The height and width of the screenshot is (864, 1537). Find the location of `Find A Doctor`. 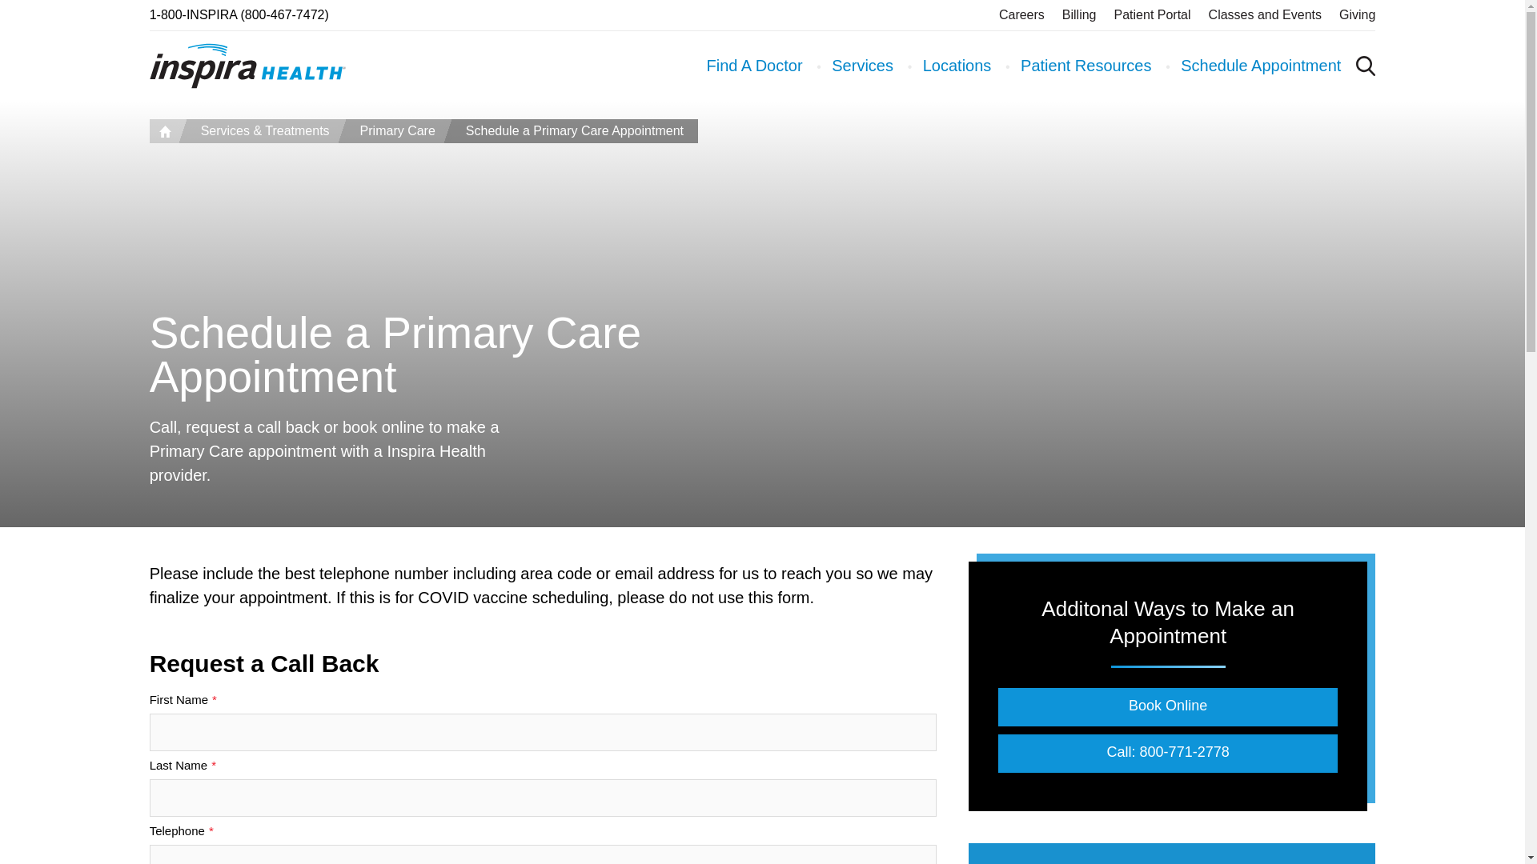

Find A Doctor is located at coordinates (754, 66).